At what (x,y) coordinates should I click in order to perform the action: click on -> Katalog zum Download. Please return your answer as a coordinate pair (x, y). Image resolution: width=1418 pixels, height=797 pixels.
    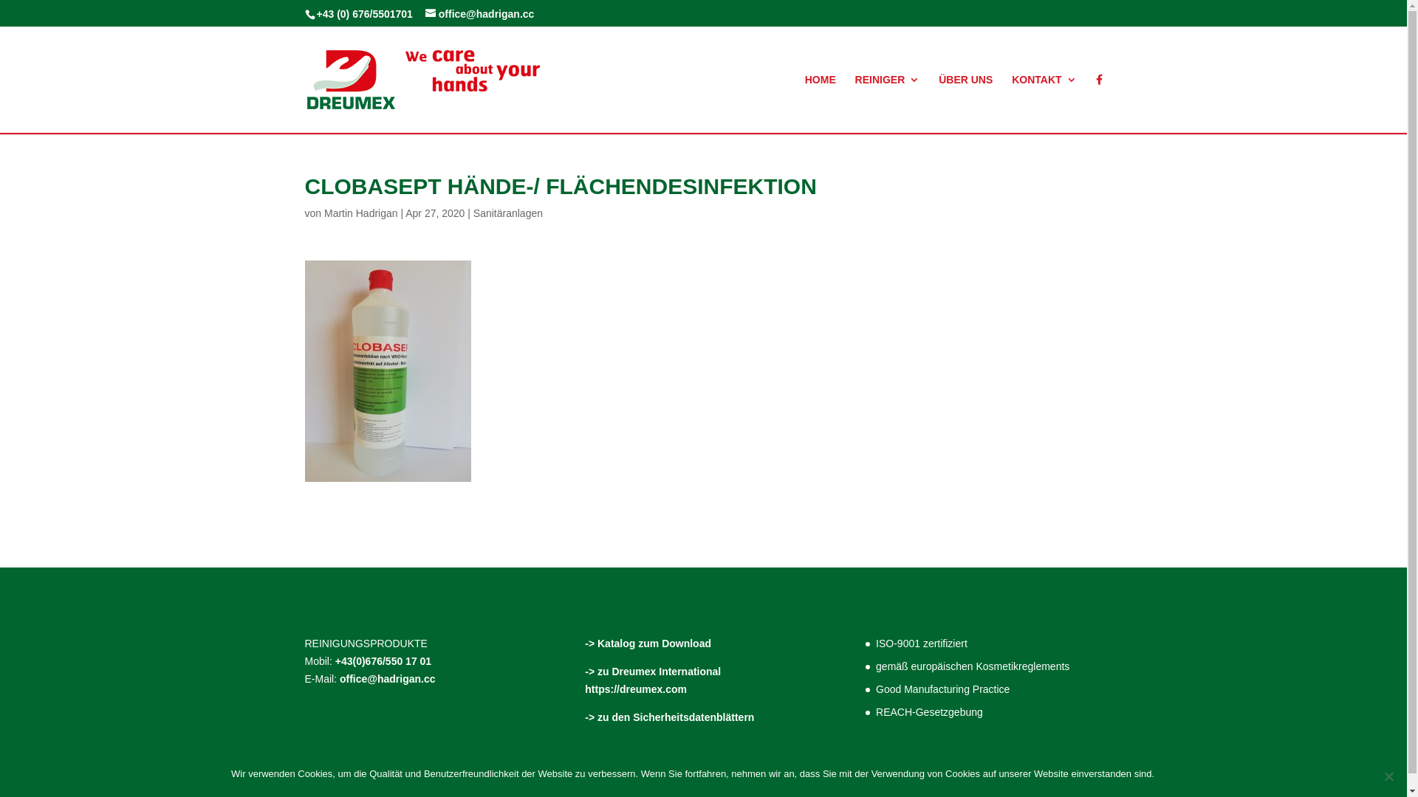
    Looking at the image, I should click on (648, 644).